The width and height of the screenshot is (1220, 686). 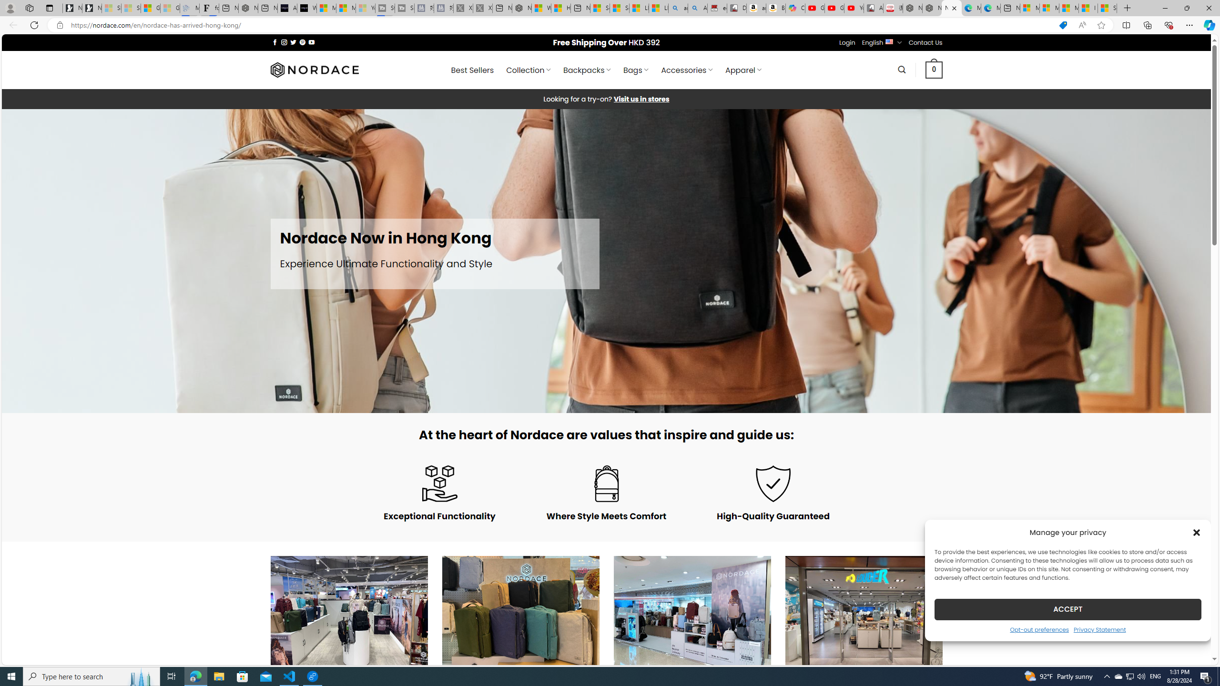 What do you see at coordinates (326, 8) in the screenshot?
I see `Microsoft Start Sports` at bounding box center [326, 8].